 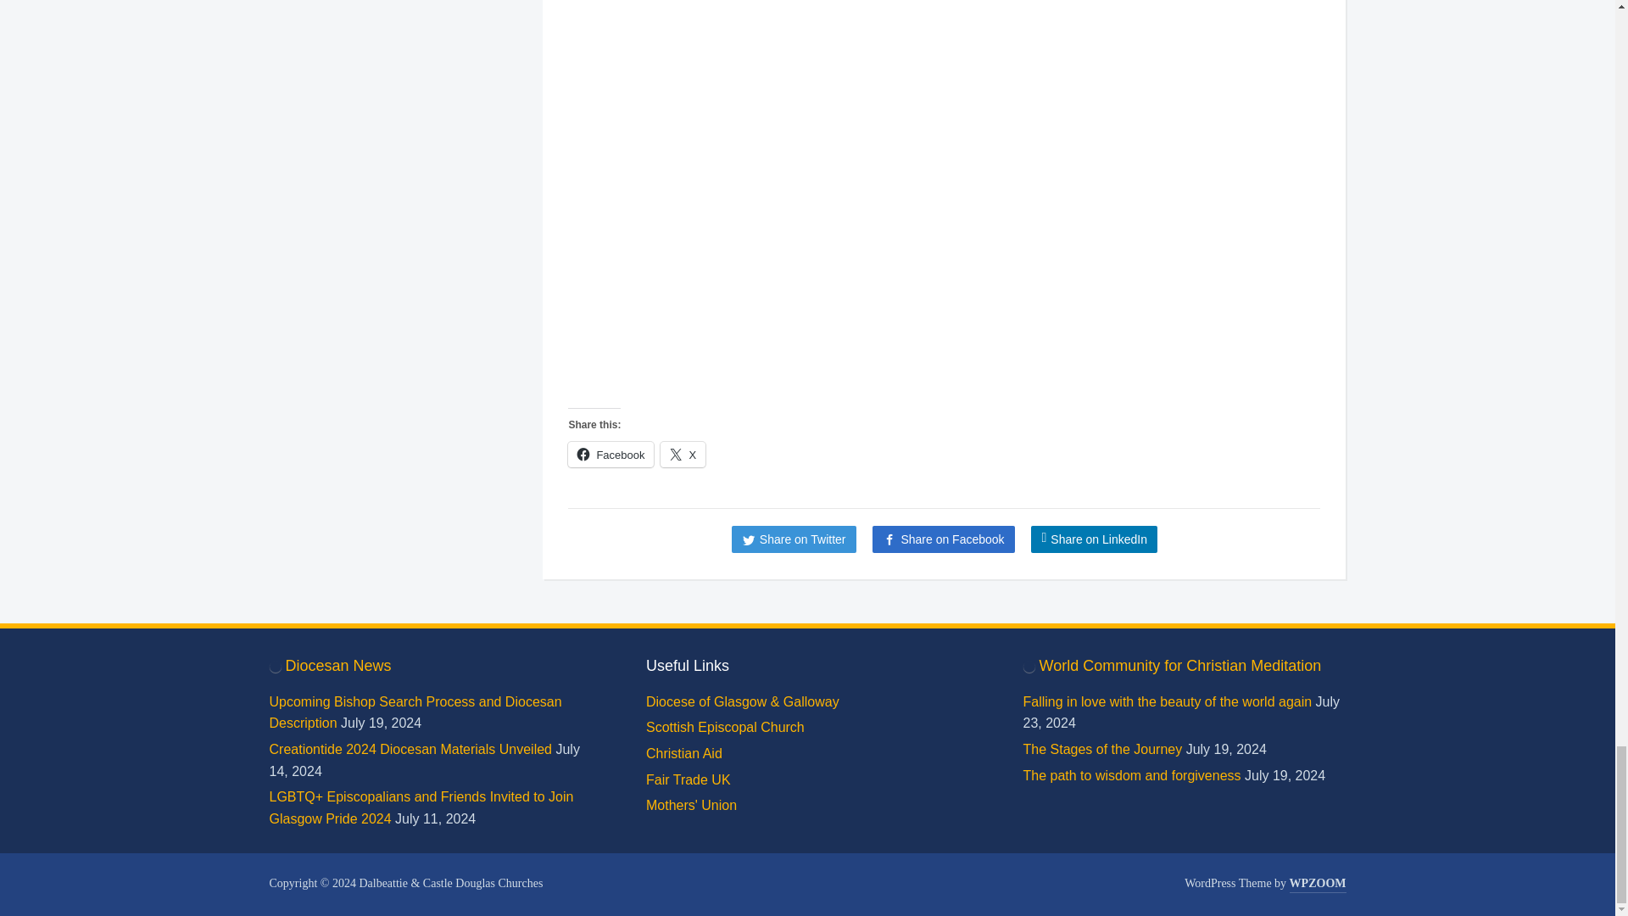 I want to click on Share this on Facebook, so click(x=943, y=539).